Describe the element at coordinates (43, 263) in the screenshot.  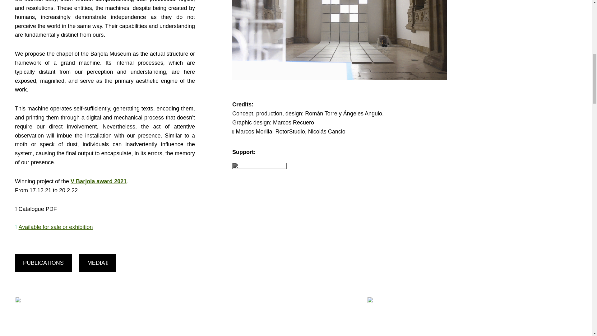
I see `PUBLICATIONS` at that location.